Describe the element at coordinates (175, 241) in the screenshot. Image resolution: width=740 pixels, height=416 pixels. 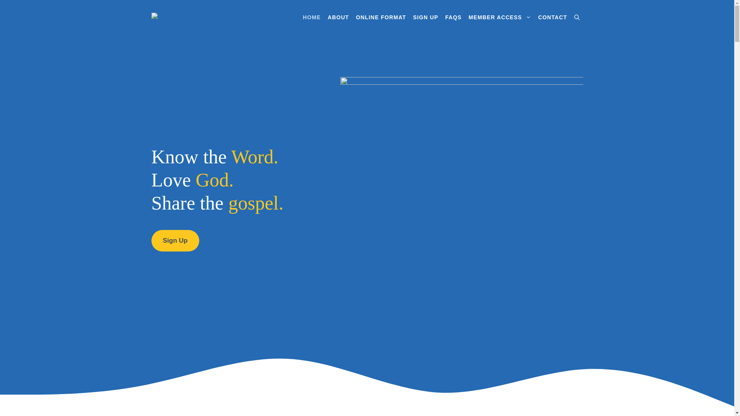
I see `Sign Up` at that location.